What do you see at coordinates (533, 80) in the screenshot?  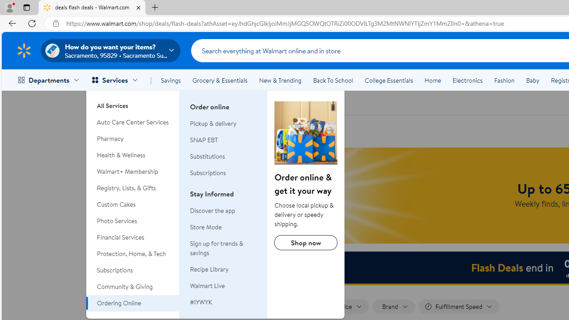 I see `Baby` at bounding box center [533, 80].